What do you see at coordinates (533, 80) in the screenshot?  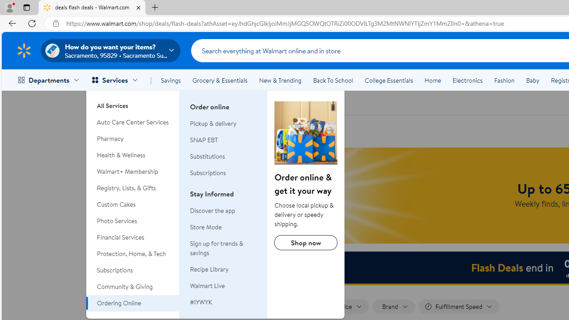 I see `Baby` at bounding box center [533, 80].